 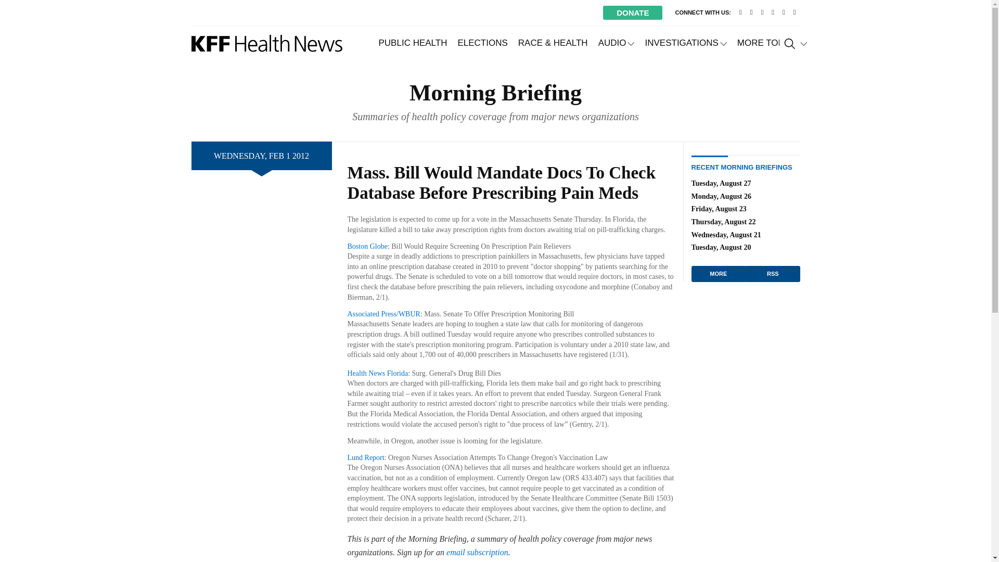 I want to click on PUBLIC HEALTH, so click(x=413, y=43).